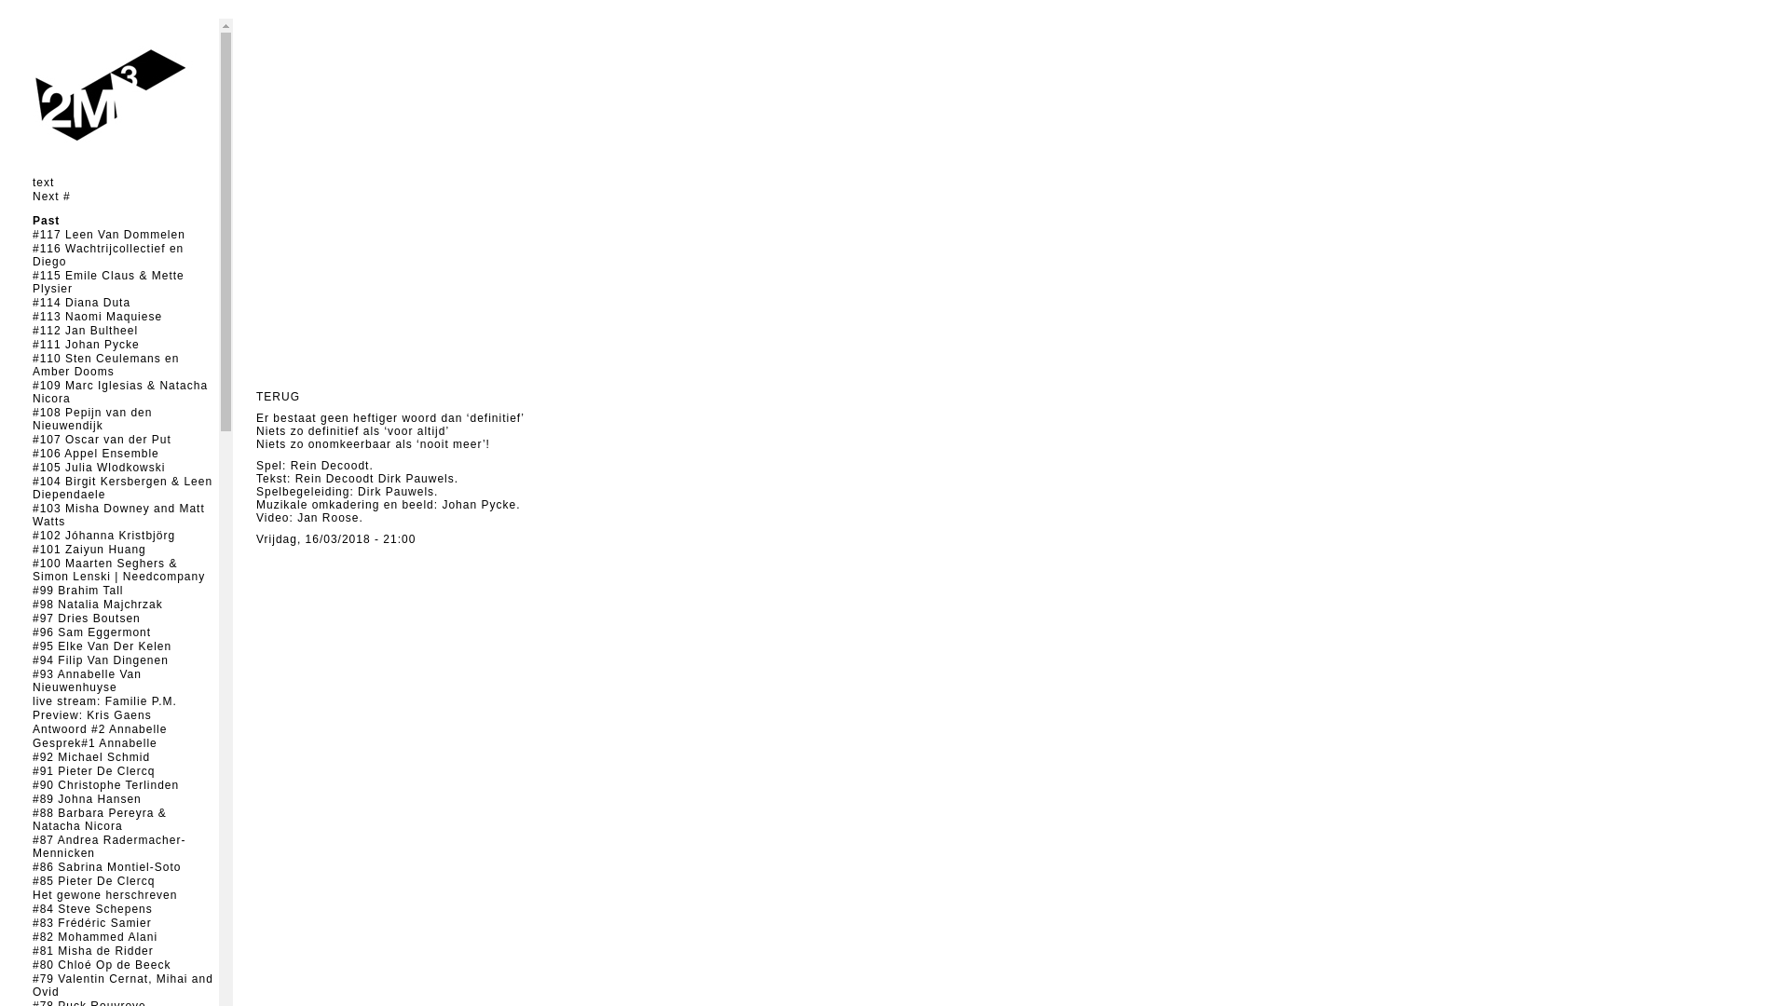  What do you see at coordinates (86, 331) in the screenshot?
I see `#112 Jan Bultheel` at bounding box center [86, 331].